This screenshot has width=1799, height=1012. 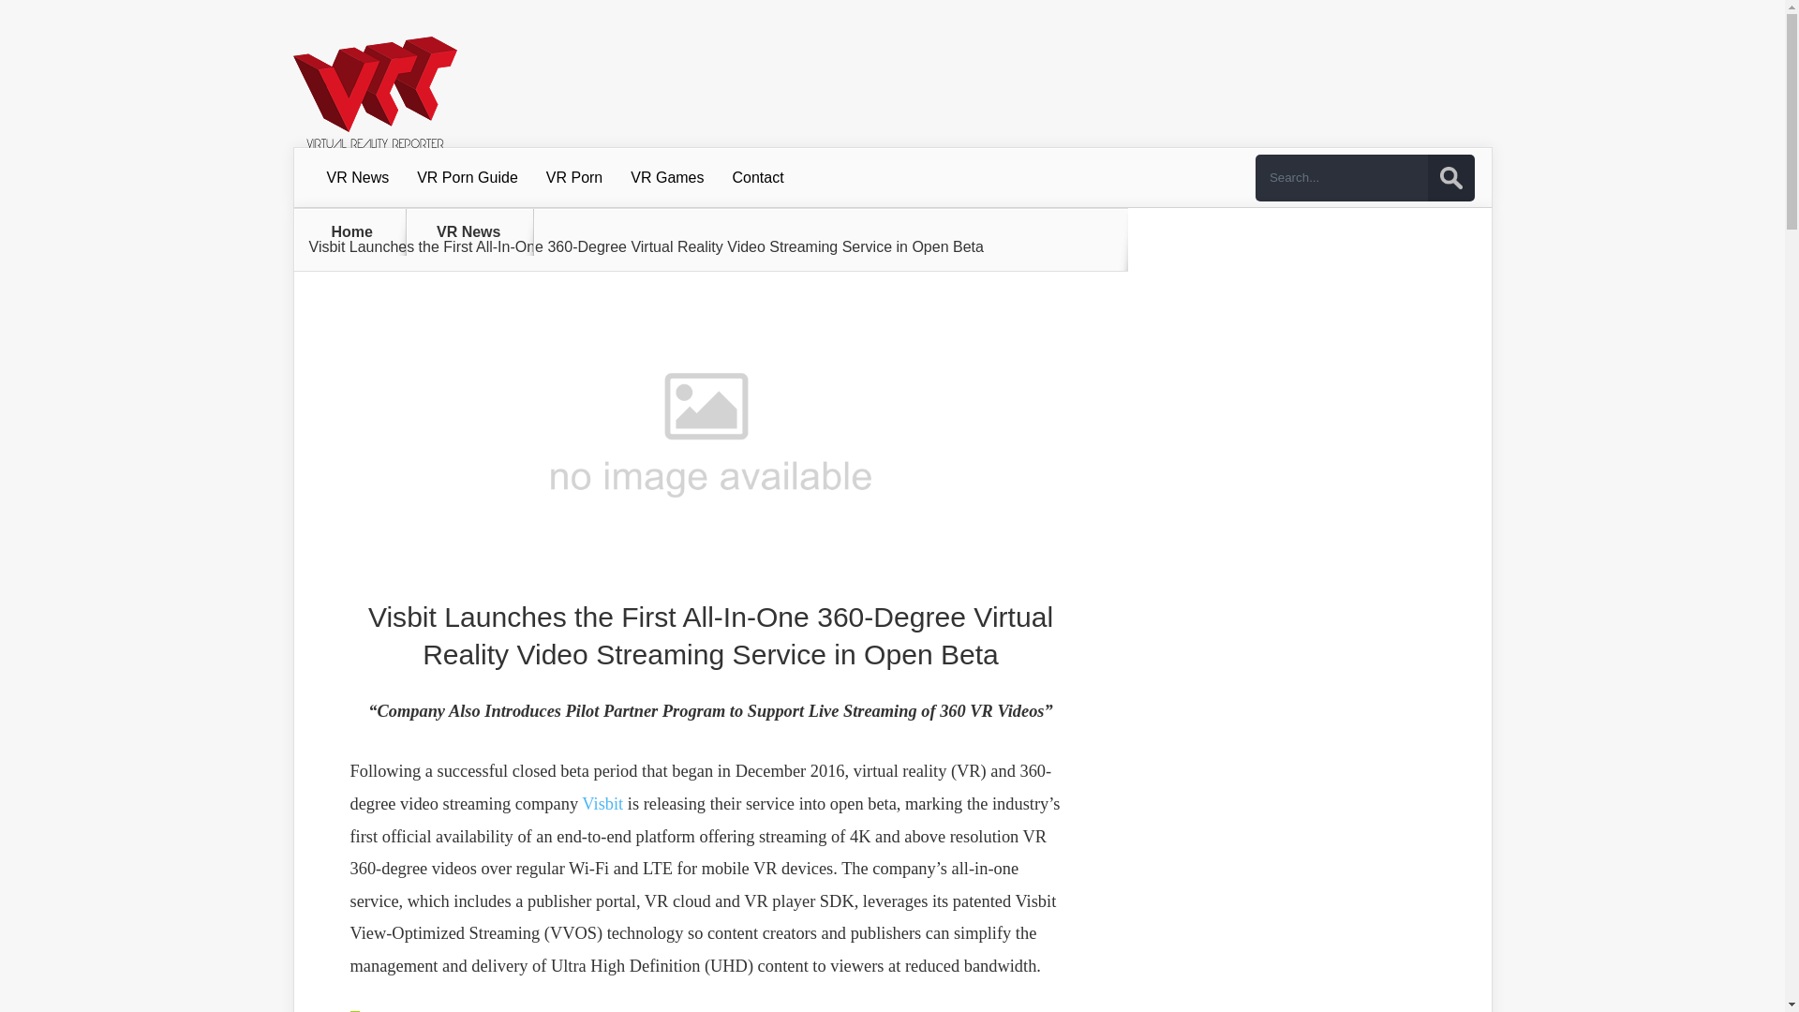 What do you see at coordinates (602, 804) in the screenshot?
I see `Visbit` at bounding box center [602, 804].